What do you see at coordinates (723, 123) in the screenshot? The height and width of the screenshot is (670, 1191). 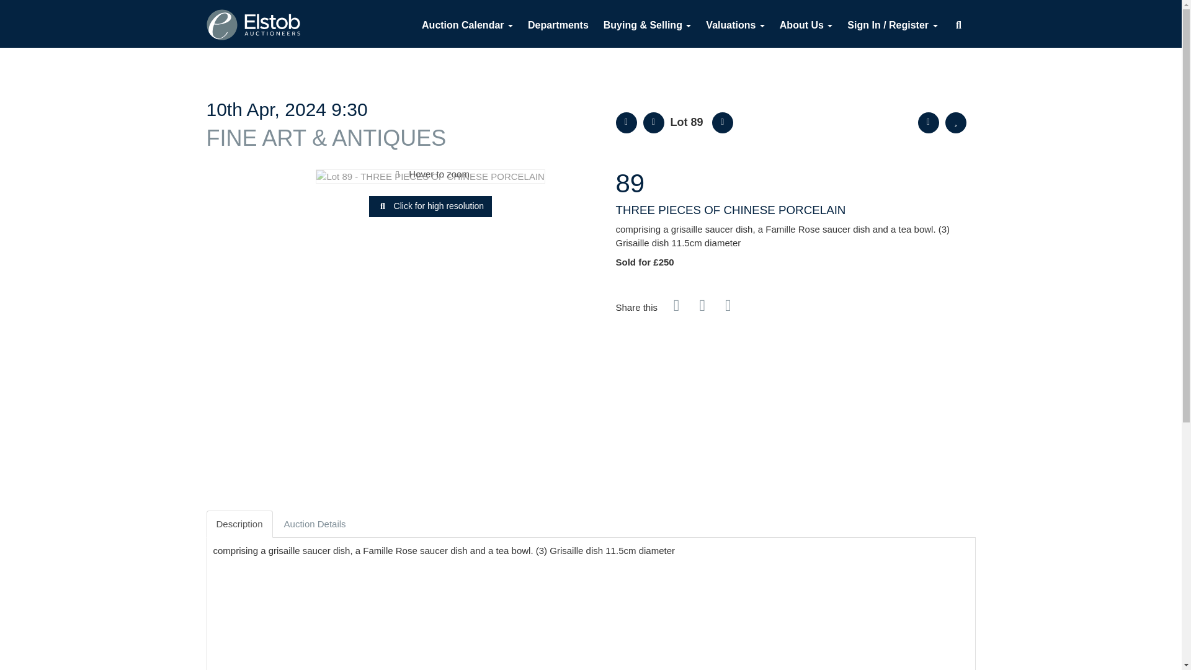 I see `Next lot` at bounding box center [723, 123].